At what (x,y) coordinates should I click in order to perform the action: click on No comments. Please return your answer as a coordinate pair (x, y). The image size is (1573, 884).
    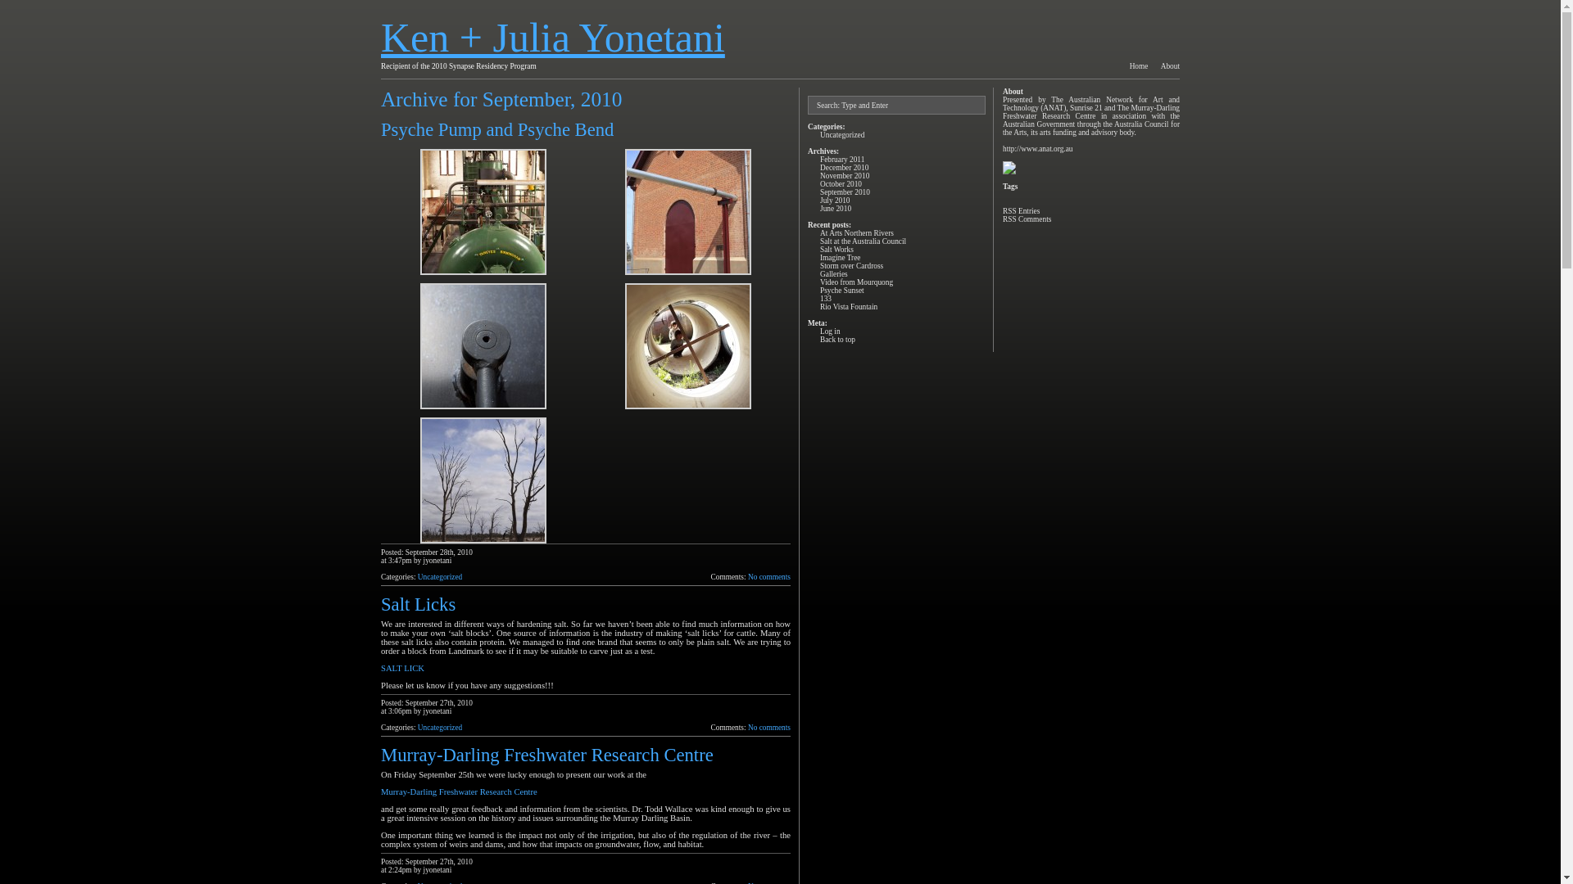
    Looking at the image, I should click on (768, 577).